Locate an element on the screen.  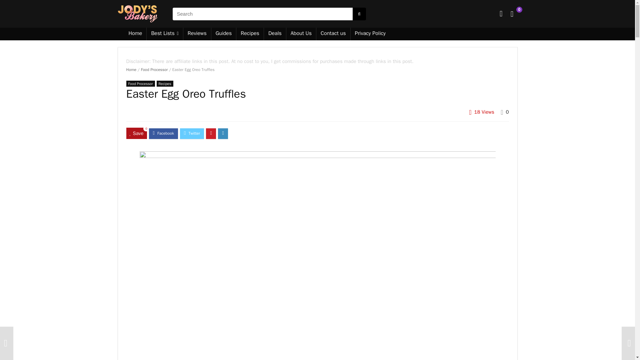
View all posts in Food Processor is located at coordinates (140, 83).